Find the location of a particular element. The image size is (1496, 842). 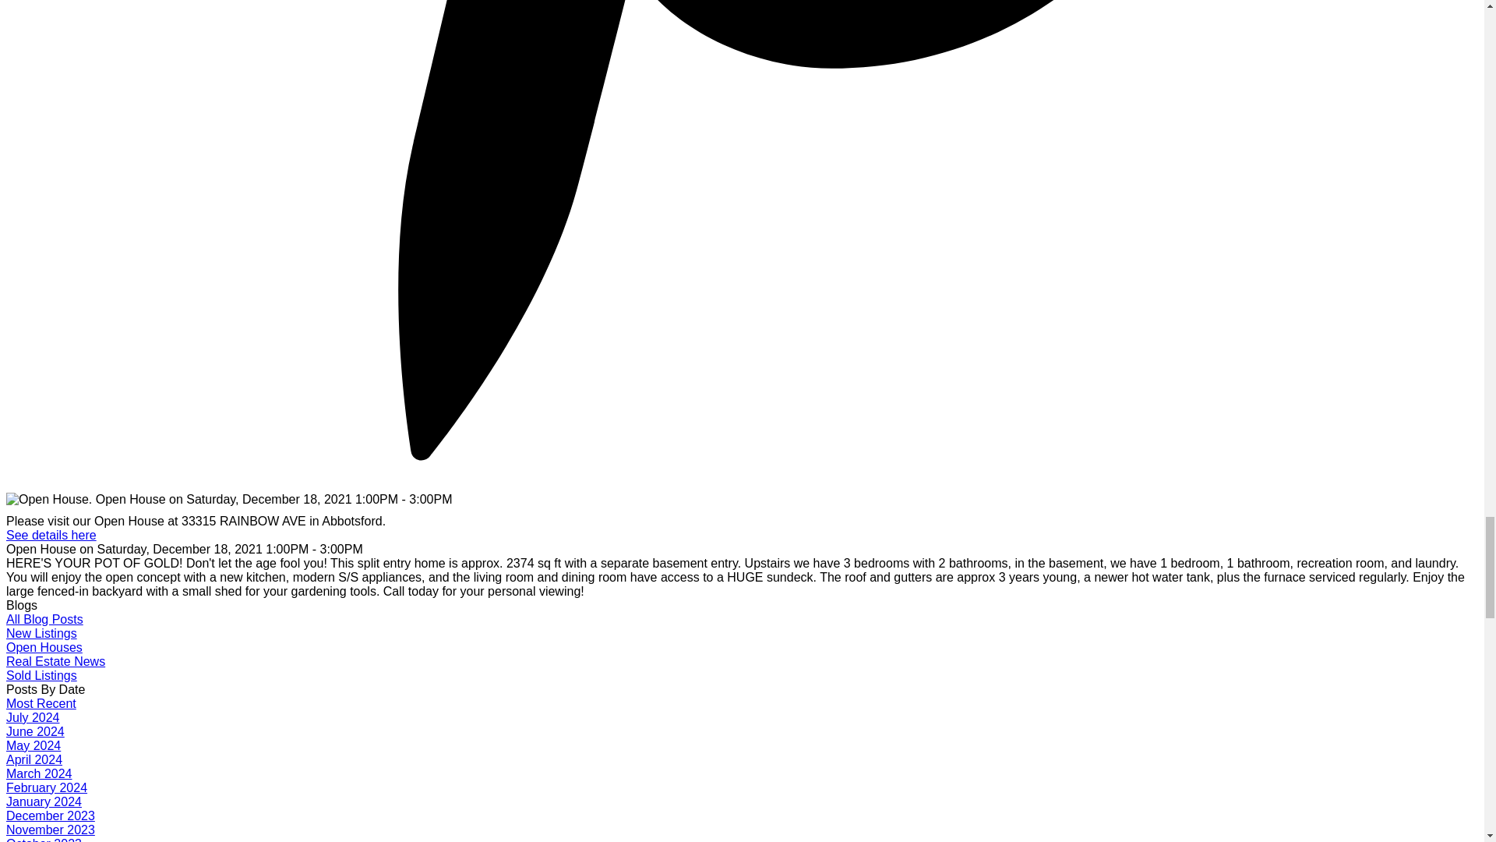

May 2024 is located at coordinates (33, 745).